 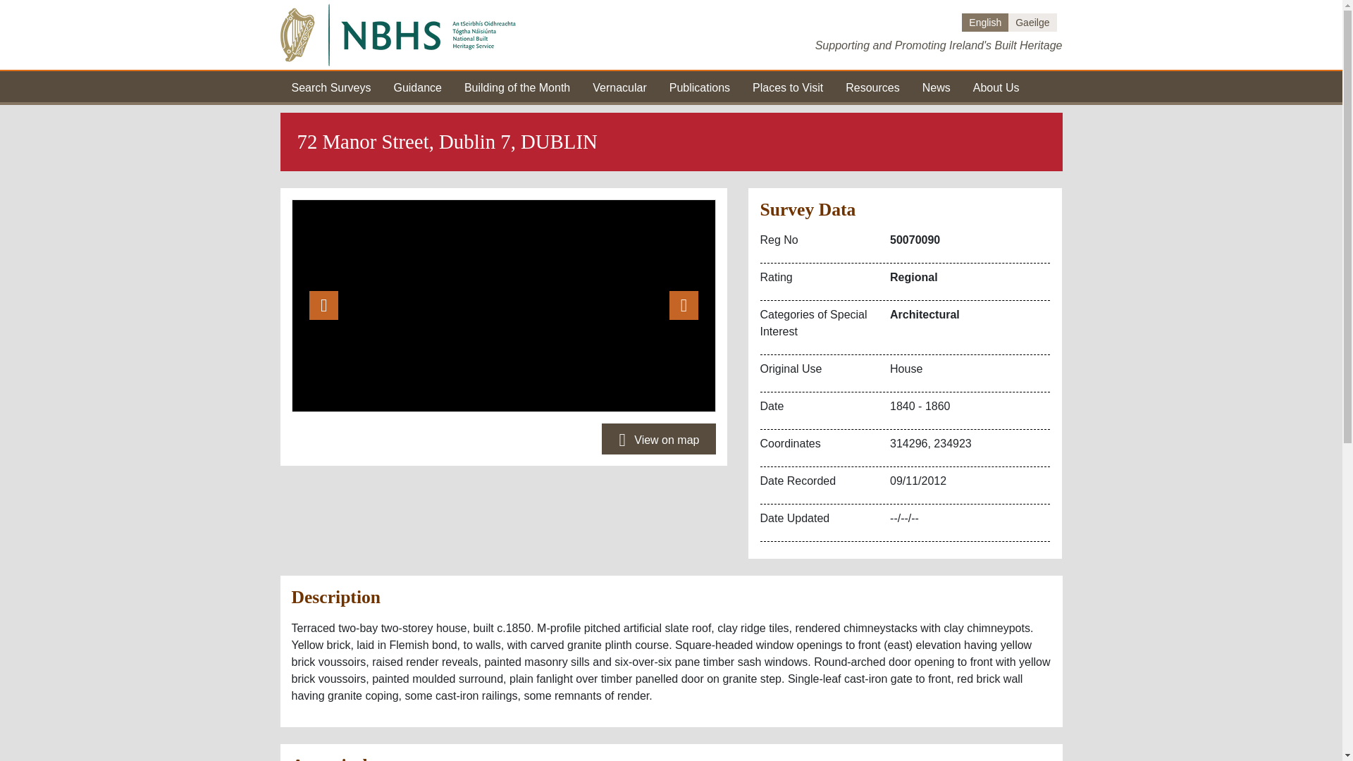 What do you see at coordinates (700, 86) in the screenshot?
I see `Publications` at bounding box center [700, 86].